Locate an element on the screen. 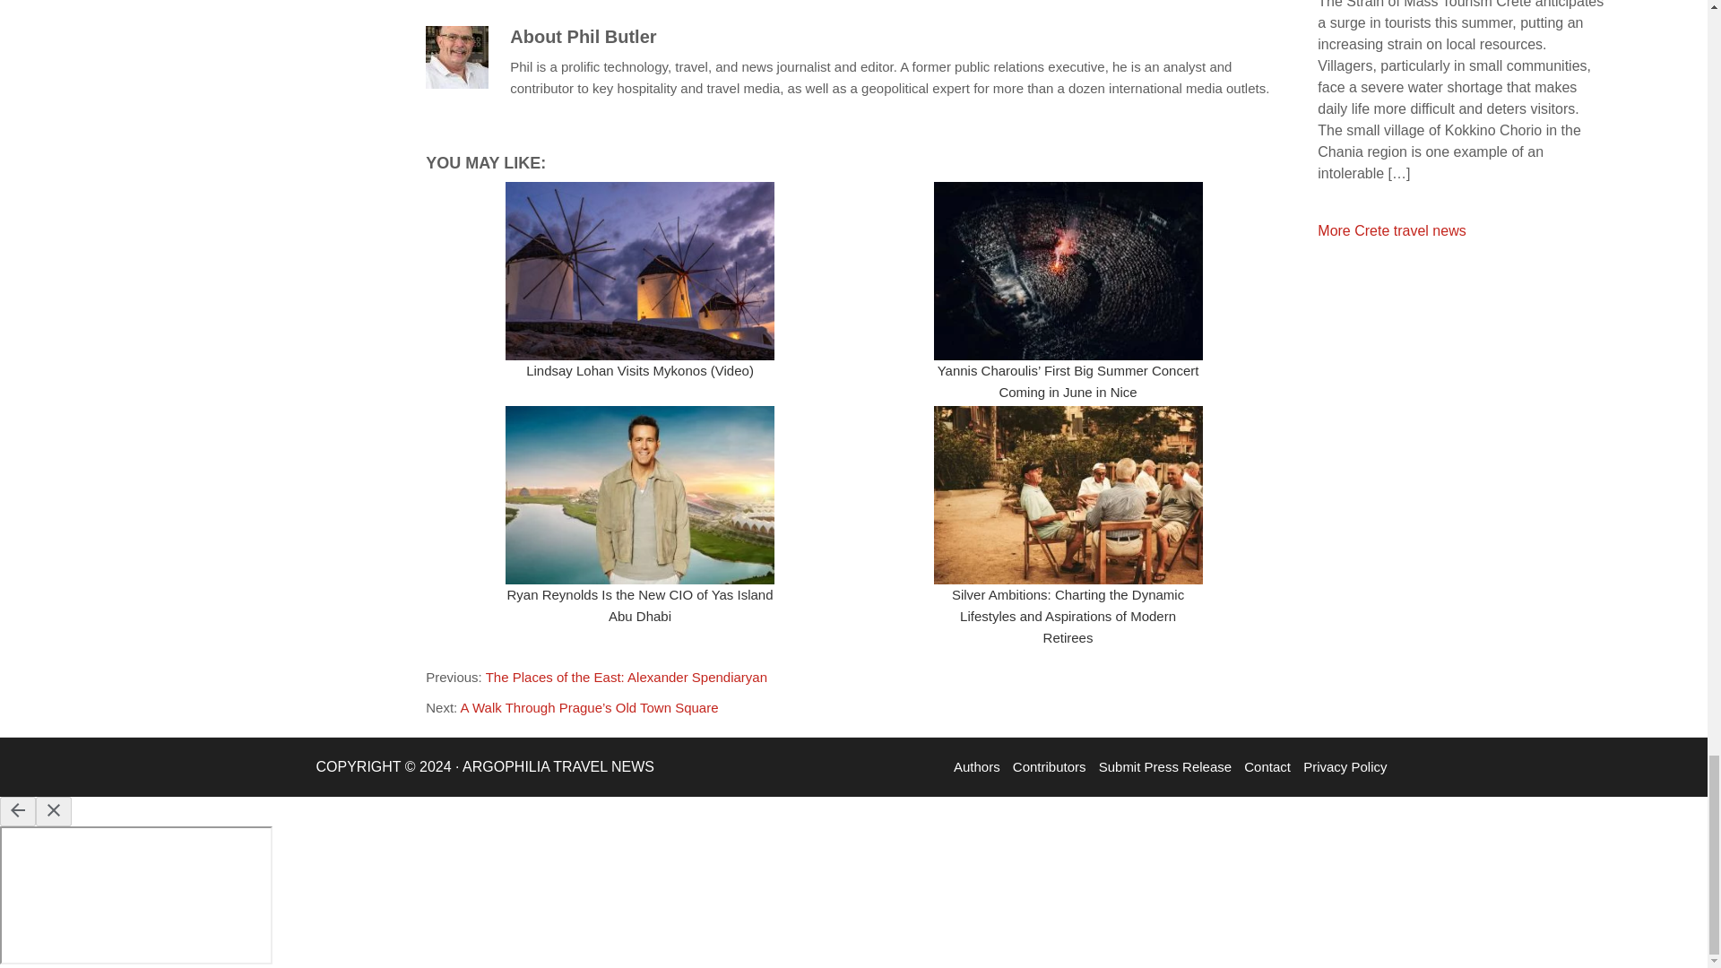 The width and height of the screenshot is (1721, 968). Ryan Reynolds Is the New CIO of Yas Island Abu Dhabi is located at coordinates (639, 604).